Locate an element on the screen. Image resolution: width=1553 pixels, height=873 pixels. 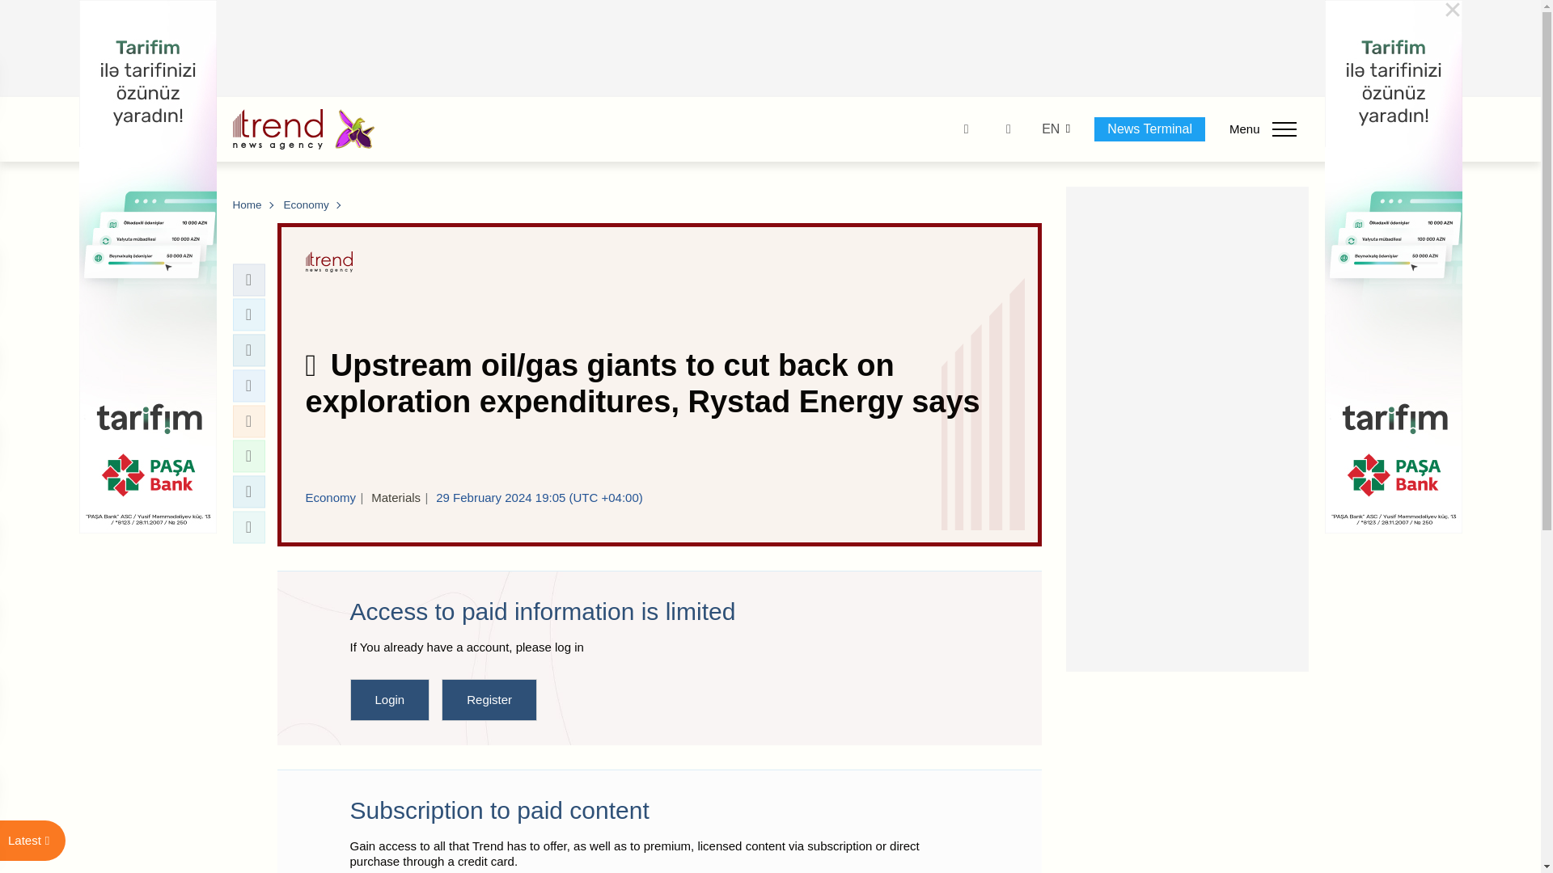
3rd party ad content is located at coordinates (771, 48).